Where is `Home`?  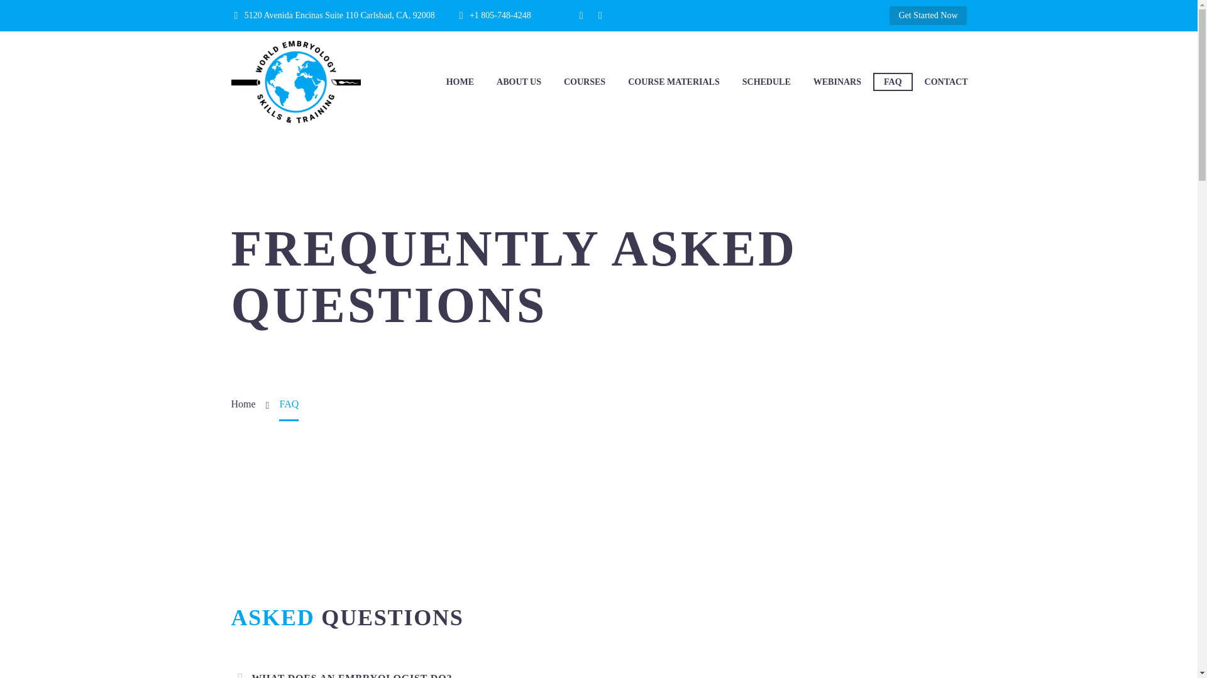 Home is located at coordinates (244, 404).